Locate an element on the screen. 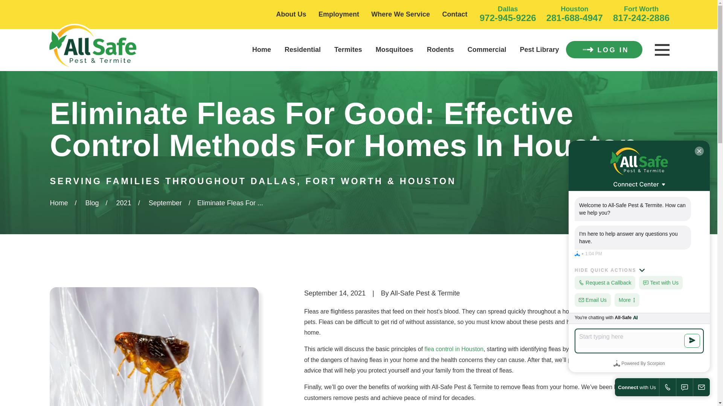  Where We Service is located at coordinates (401, 14).